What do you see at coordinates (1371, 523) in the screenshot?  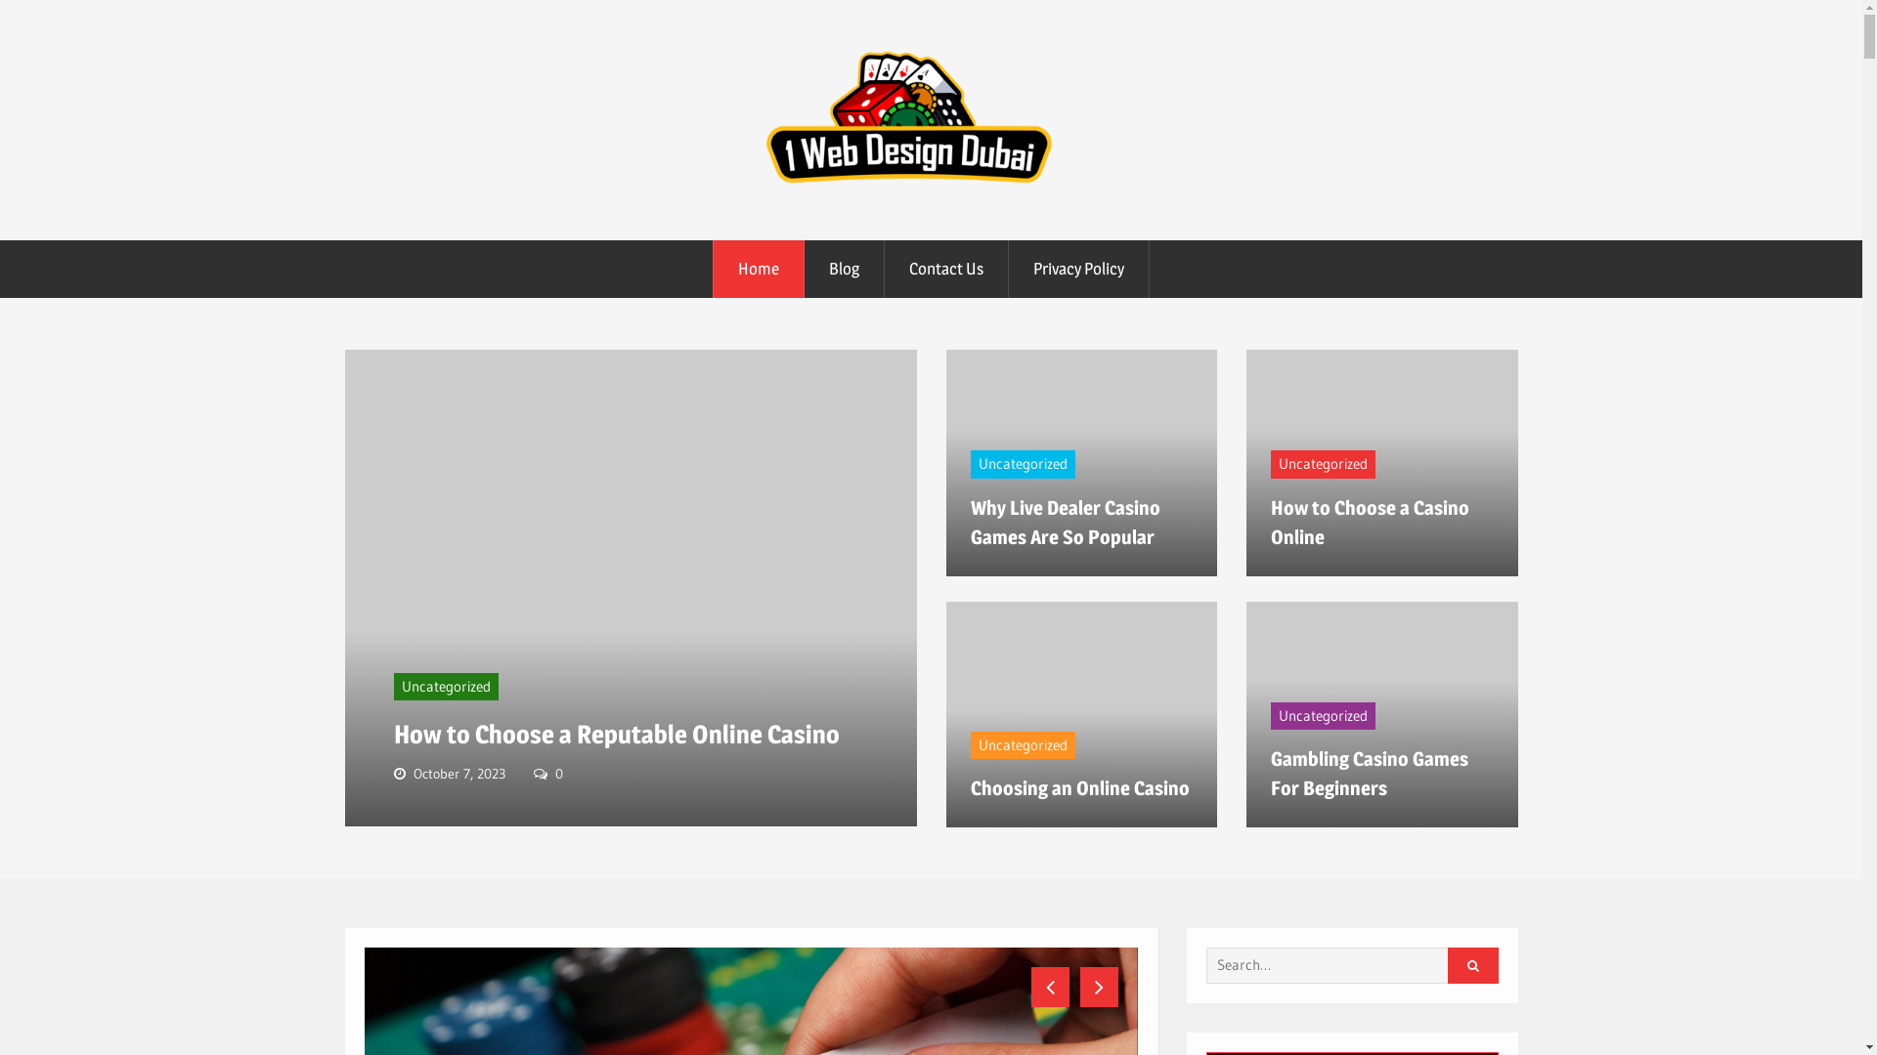 I see `How to Choose a Casino Online` at bounding box center [1371, 523].